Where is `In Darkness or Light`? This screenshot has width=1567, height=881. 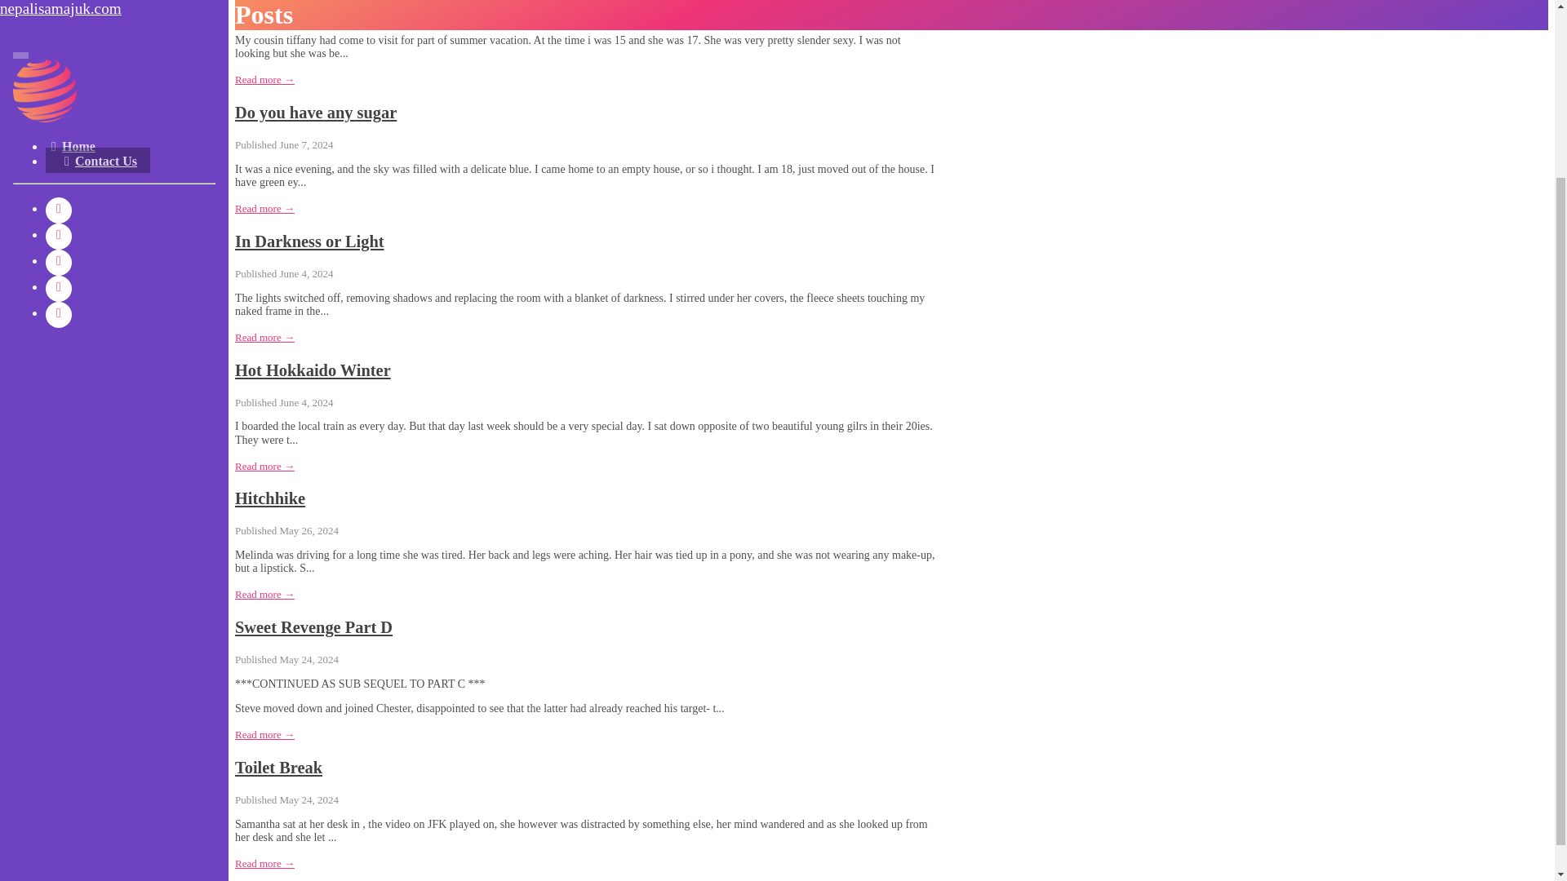 In Darkness or Light is located at coordinates (309, 241).